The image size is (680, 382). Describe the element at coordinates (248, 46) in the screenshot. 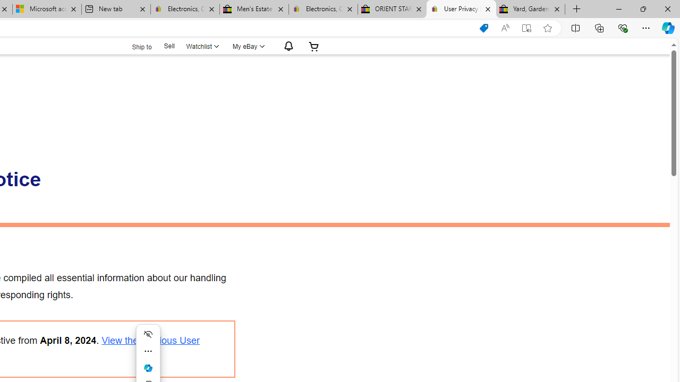

I see `My eBayExpand My eBay` at that location.